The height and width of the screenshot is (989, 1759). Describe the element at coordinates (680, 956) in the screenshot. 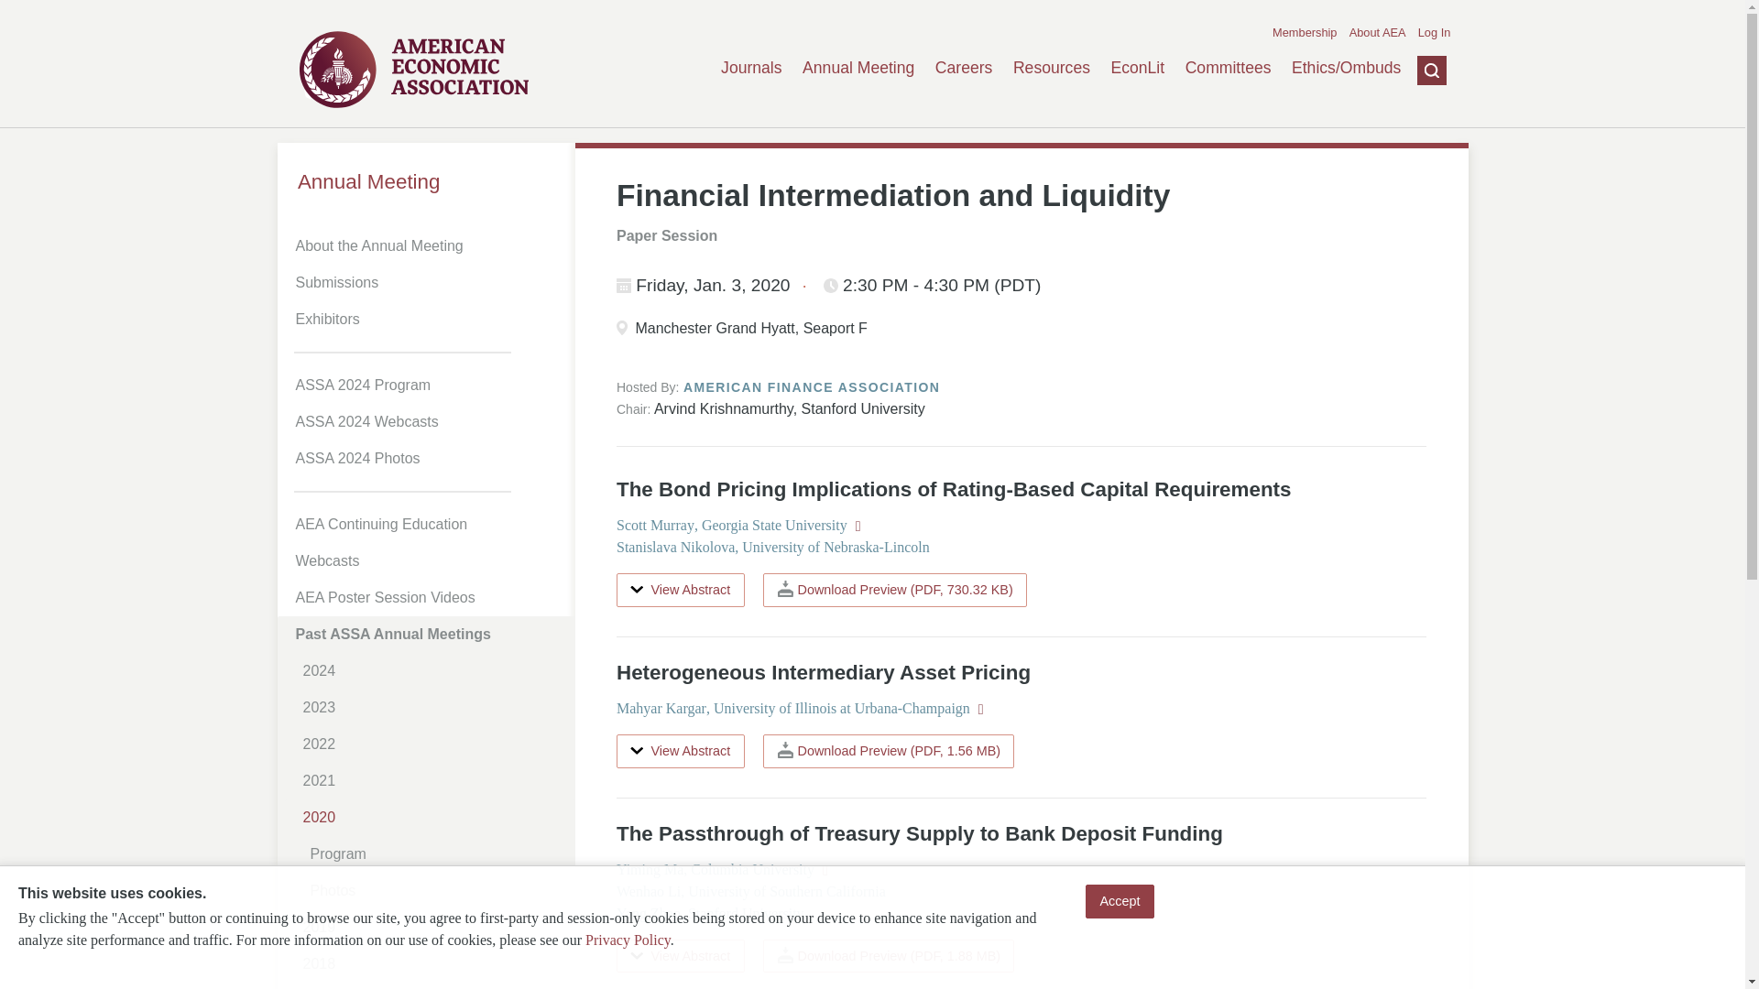

I see `View Abstract` at that location.